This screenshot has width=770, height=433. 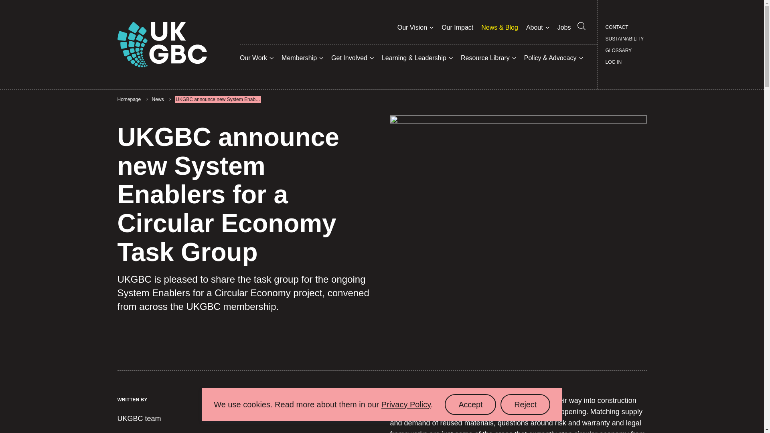 What do you see at coordinates (349, 58) in the screenshot?
I see `Our Work` at bounding box center [349, 58].